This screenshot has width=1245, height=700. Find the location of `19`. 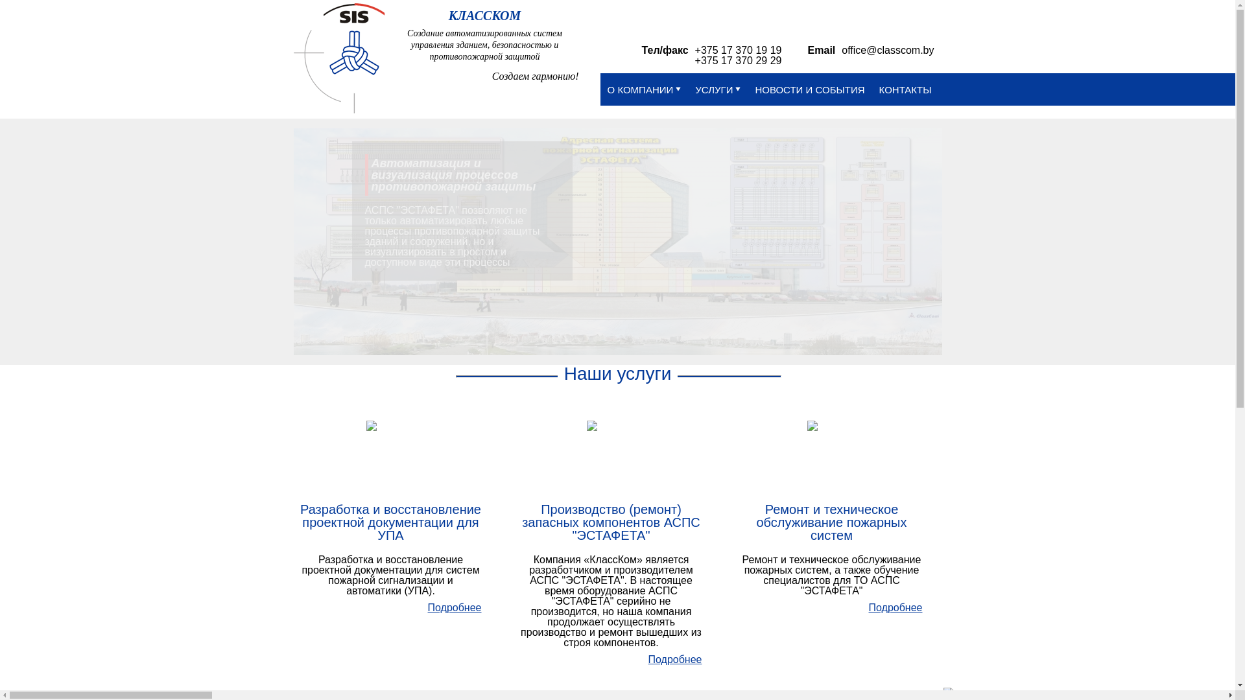

19 is located at coordinates (695, 340).